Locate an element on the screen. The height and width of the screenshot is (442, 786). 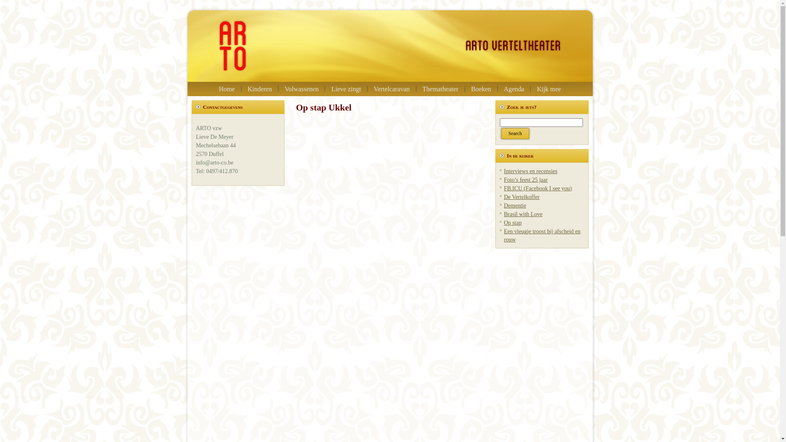
Vertelcaravan is located at coordinates (392, 89).